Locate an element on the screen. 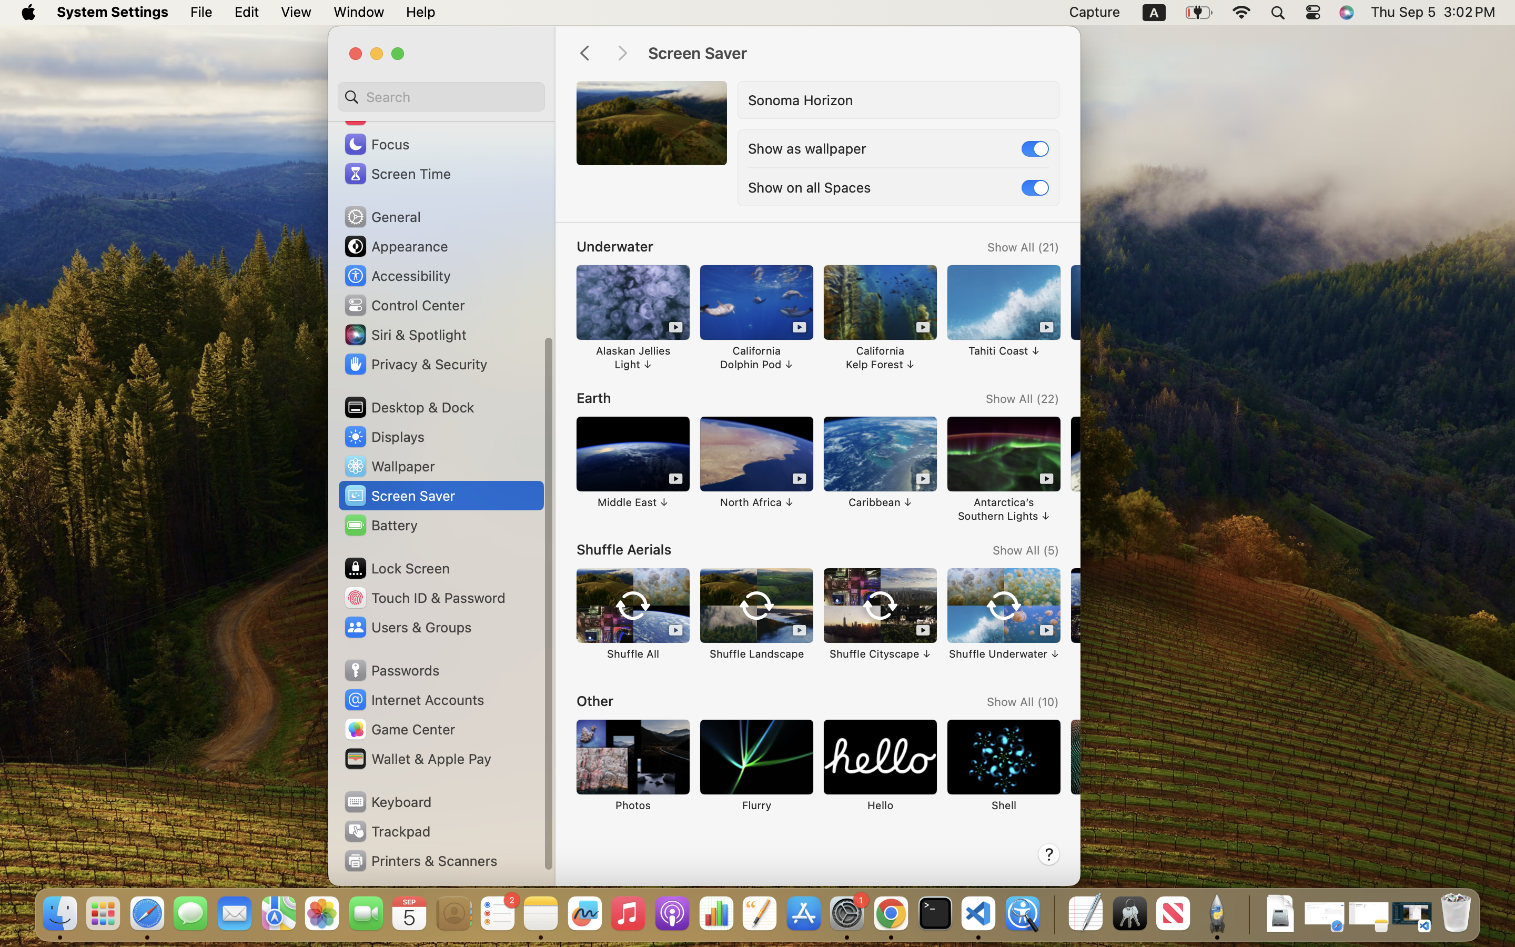 The width and height of the screenshot is (1515, 947). Appearance is located at coordinates (396, 246).